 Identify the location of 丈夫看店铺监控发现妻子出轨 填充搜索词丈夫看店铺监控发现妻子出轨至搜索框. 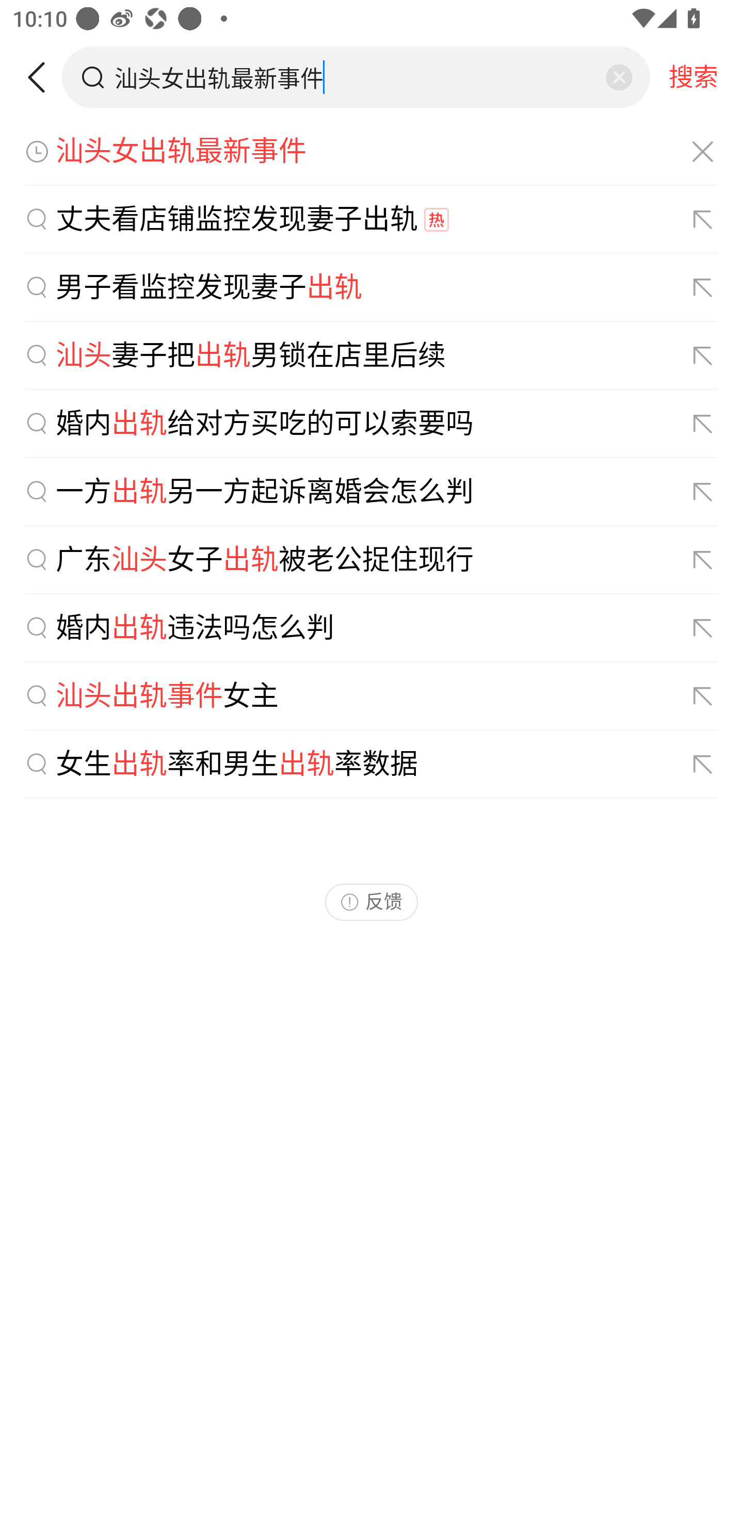
(372, 220).